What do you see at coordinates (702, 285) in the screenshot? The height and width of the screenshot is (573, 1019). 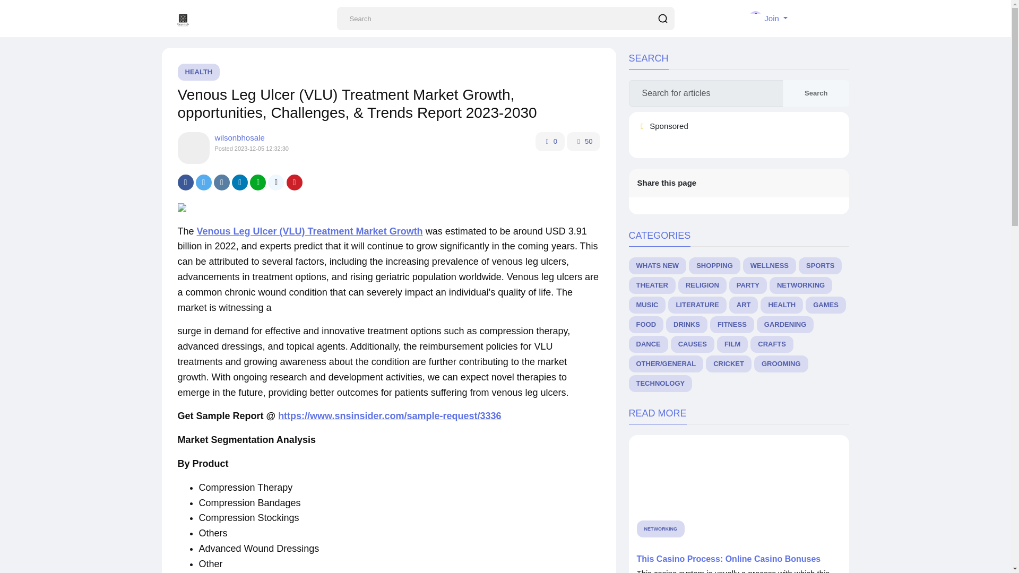 I see `RELIGION` at bounding box center [702, 285].